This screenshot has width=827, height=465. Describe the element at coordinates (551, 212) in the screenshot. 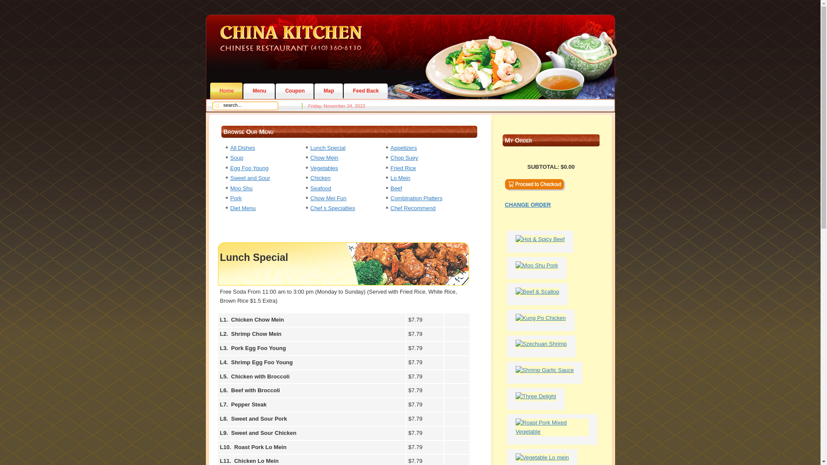

I see `CHANGE ORDER` at that location.